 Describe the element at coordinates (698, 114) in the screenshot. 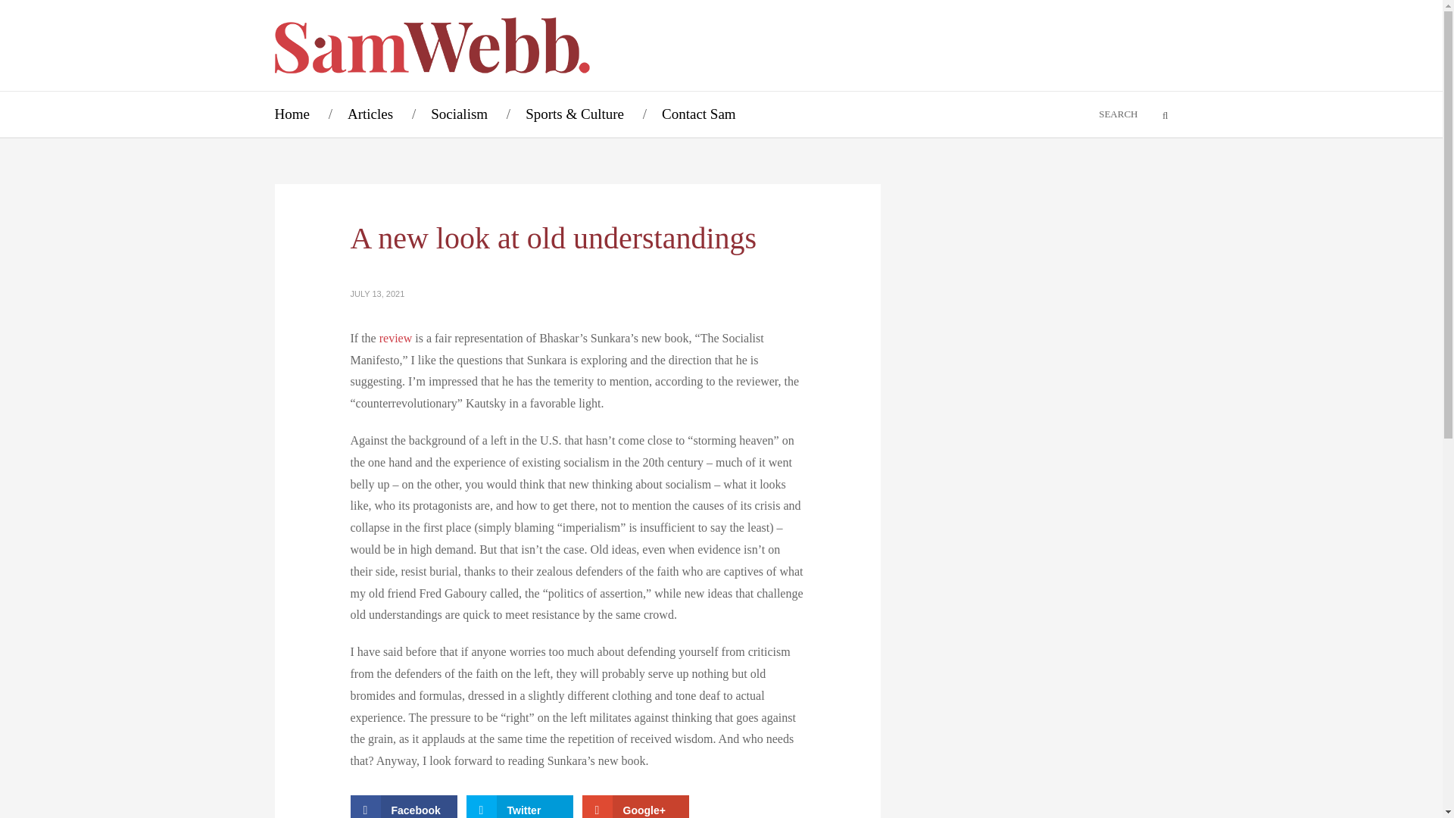

I see `Contact Sam` at that location.